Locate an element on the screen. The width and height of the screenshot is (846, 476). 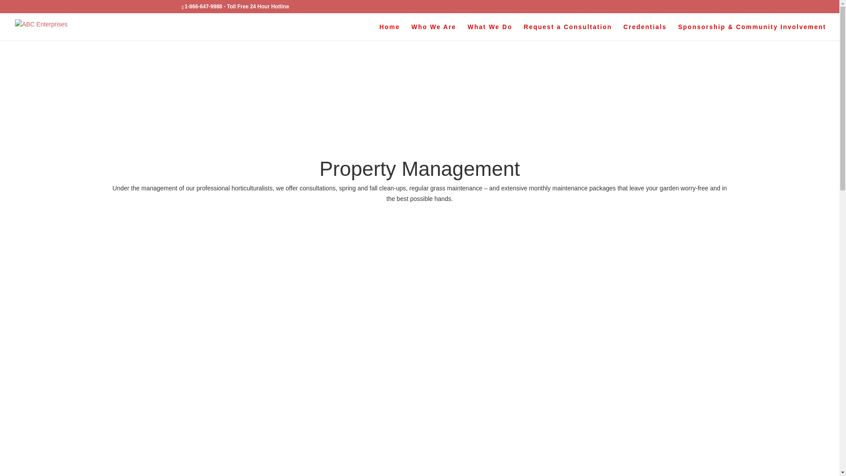
Credentials is located at coordinates (645, 32).